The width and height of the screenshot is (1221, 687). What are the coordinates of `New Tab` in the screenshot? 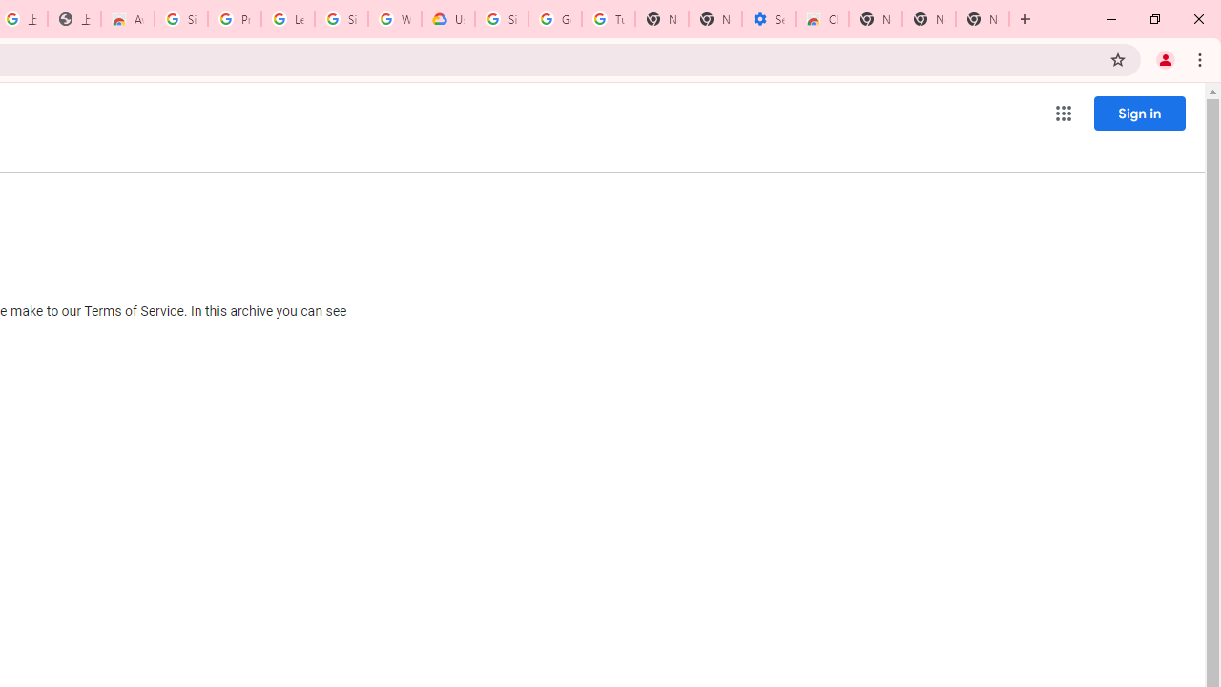 It's located at (875, 19).